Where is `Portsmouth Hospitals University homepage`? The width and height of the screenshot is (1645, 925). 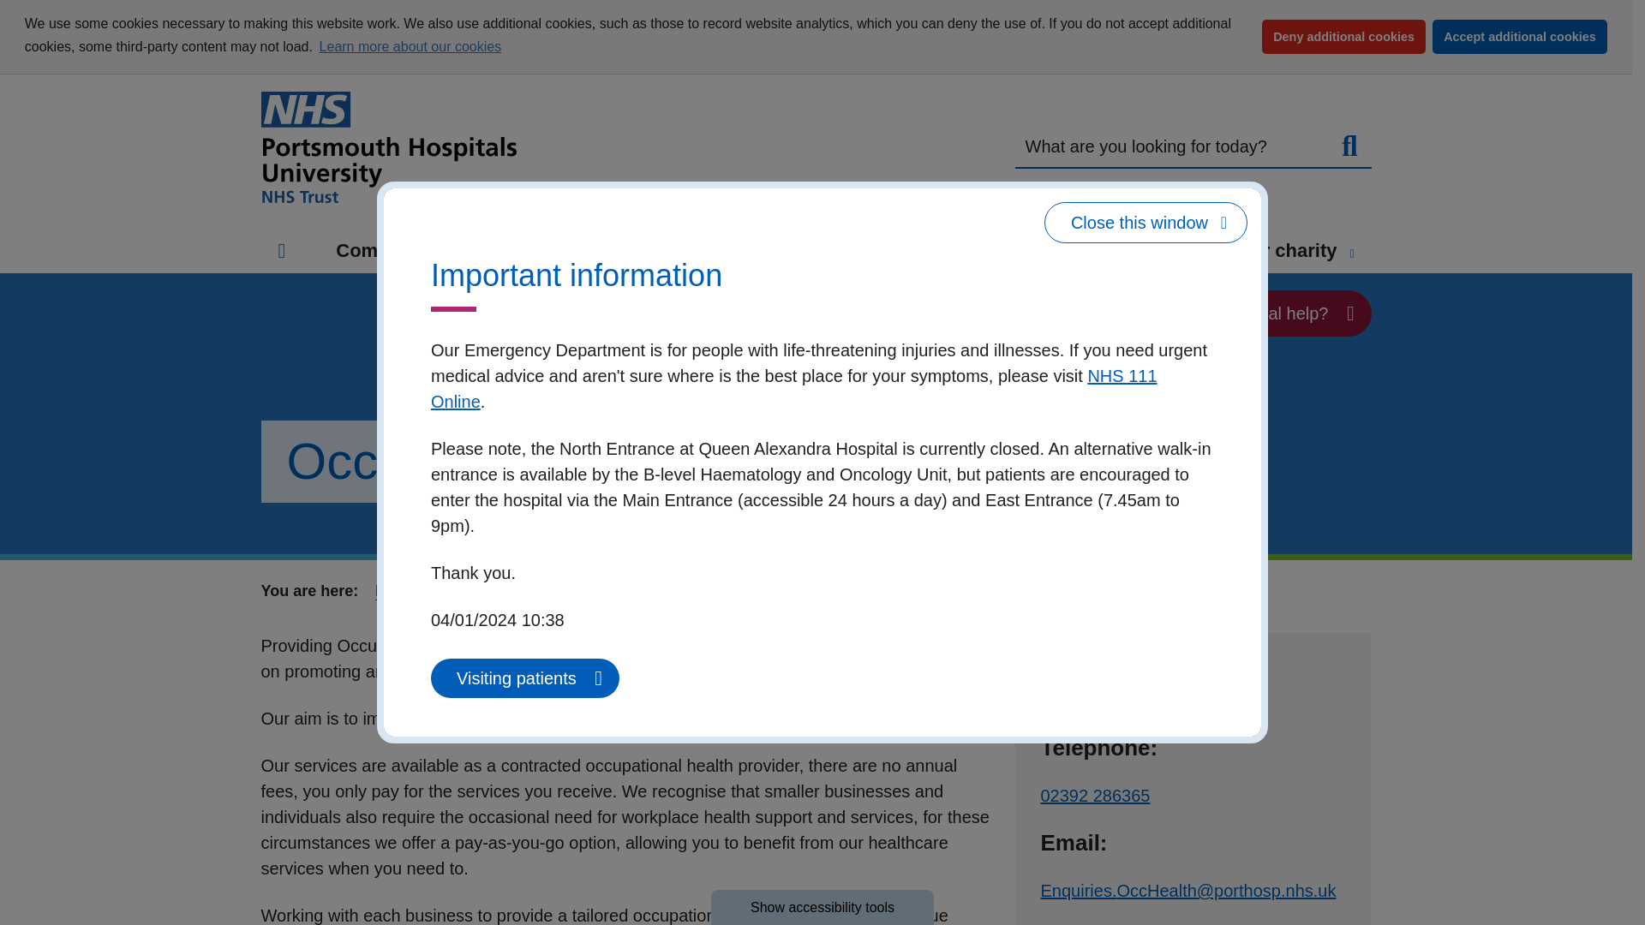 Portsmouth Hospitals University homepage is located at coordinates (387, 146).